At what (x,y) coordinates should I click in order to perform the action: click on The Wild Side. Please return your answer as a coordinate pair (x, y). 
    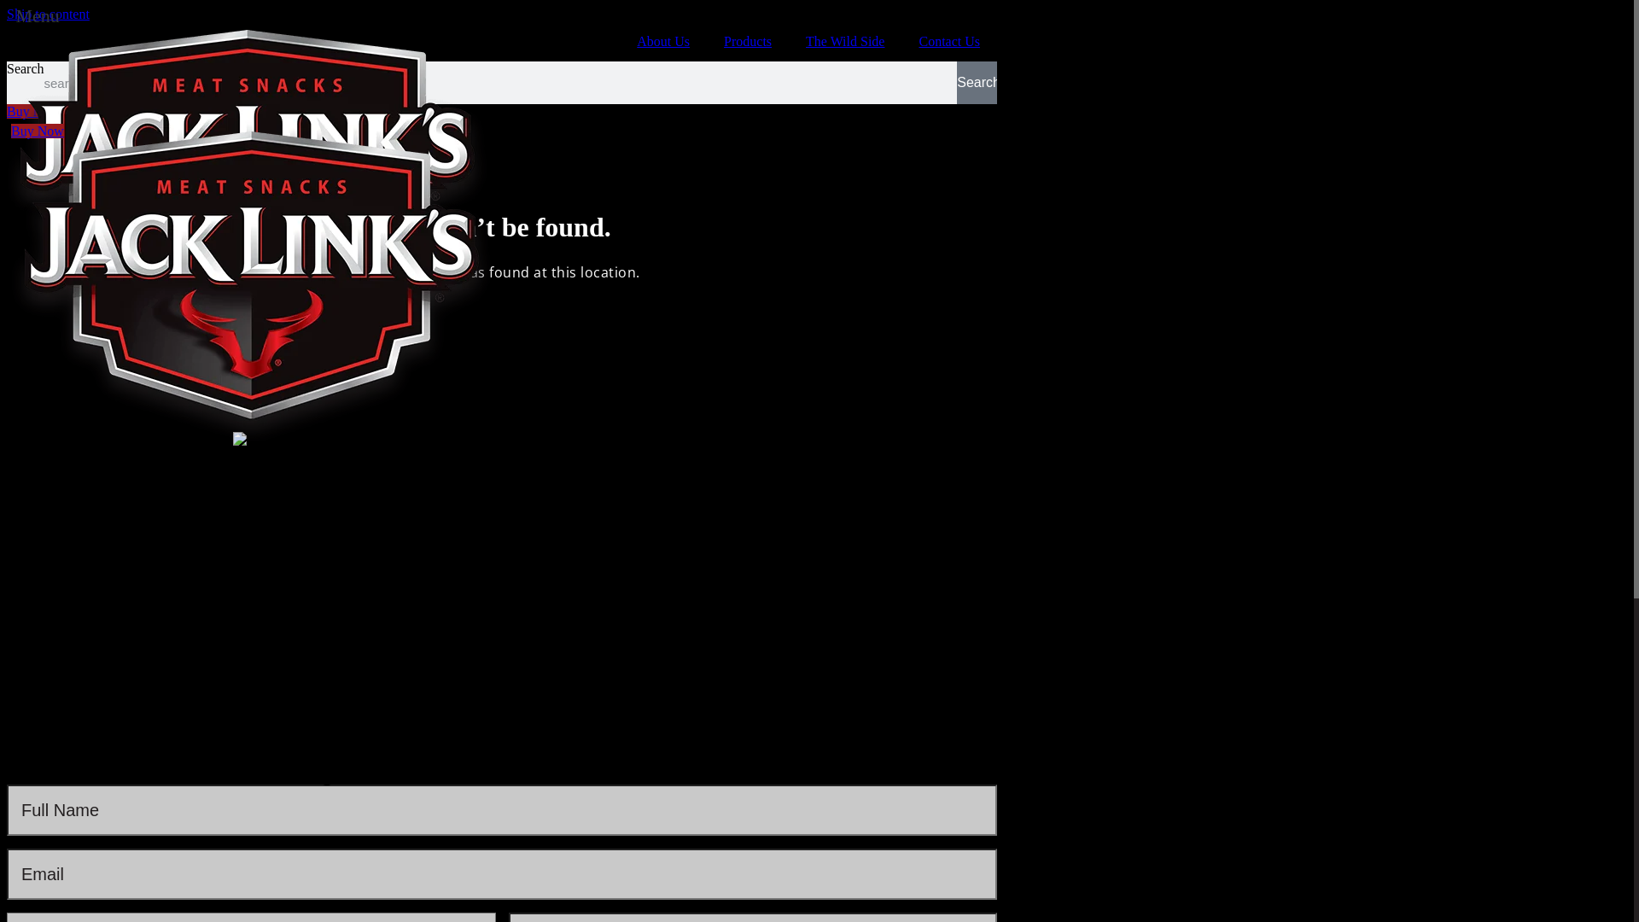
    Looking at the image, I should click on (845, 42).